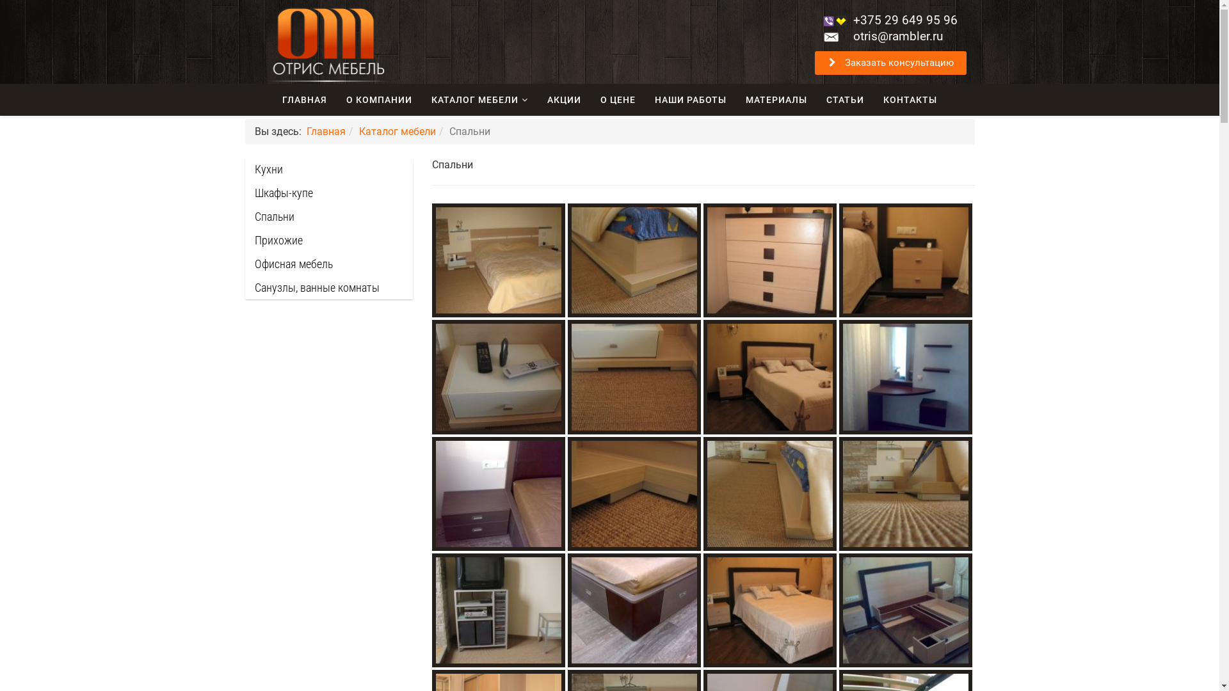 The image size is (1229, 691). What do you see at coordinates (906, 260) in the screenshot?
I see `Title` at bounding box center [906, 260].